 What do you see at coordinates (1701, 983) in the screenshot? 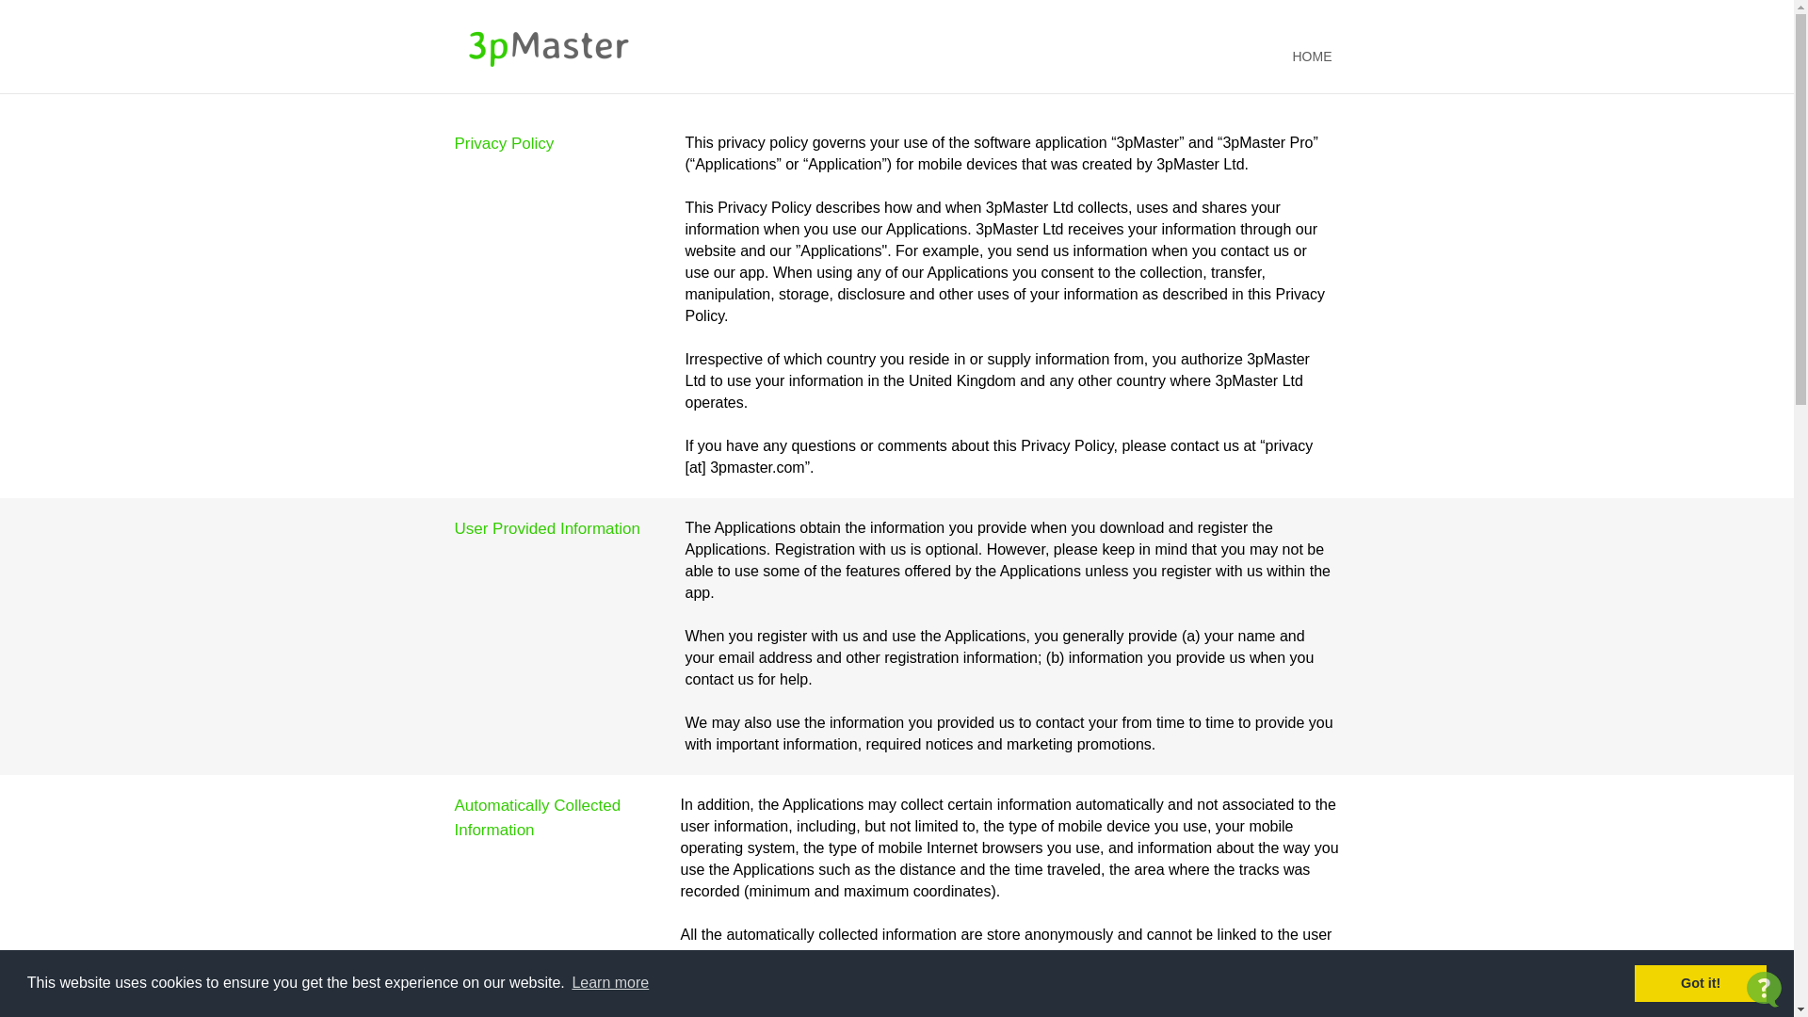
I see `Got it!` at bounding box center [1701, 983].